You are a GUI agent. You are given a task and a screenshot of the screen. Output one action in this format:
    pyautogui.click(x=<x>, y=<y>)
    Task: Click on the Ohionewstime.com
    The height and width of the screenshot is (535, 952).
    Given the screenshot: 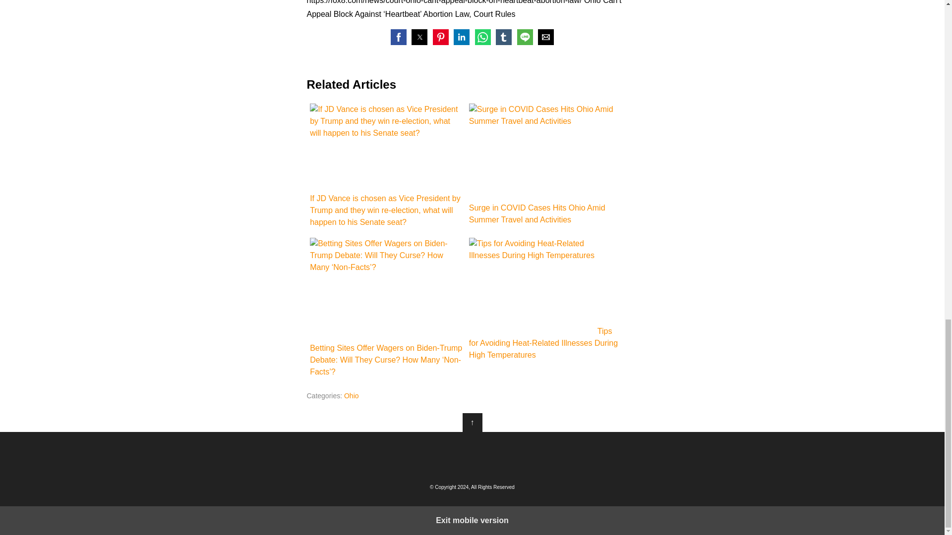 What is the action you would take?
    pyautogui.click(x=472, y=456)
    